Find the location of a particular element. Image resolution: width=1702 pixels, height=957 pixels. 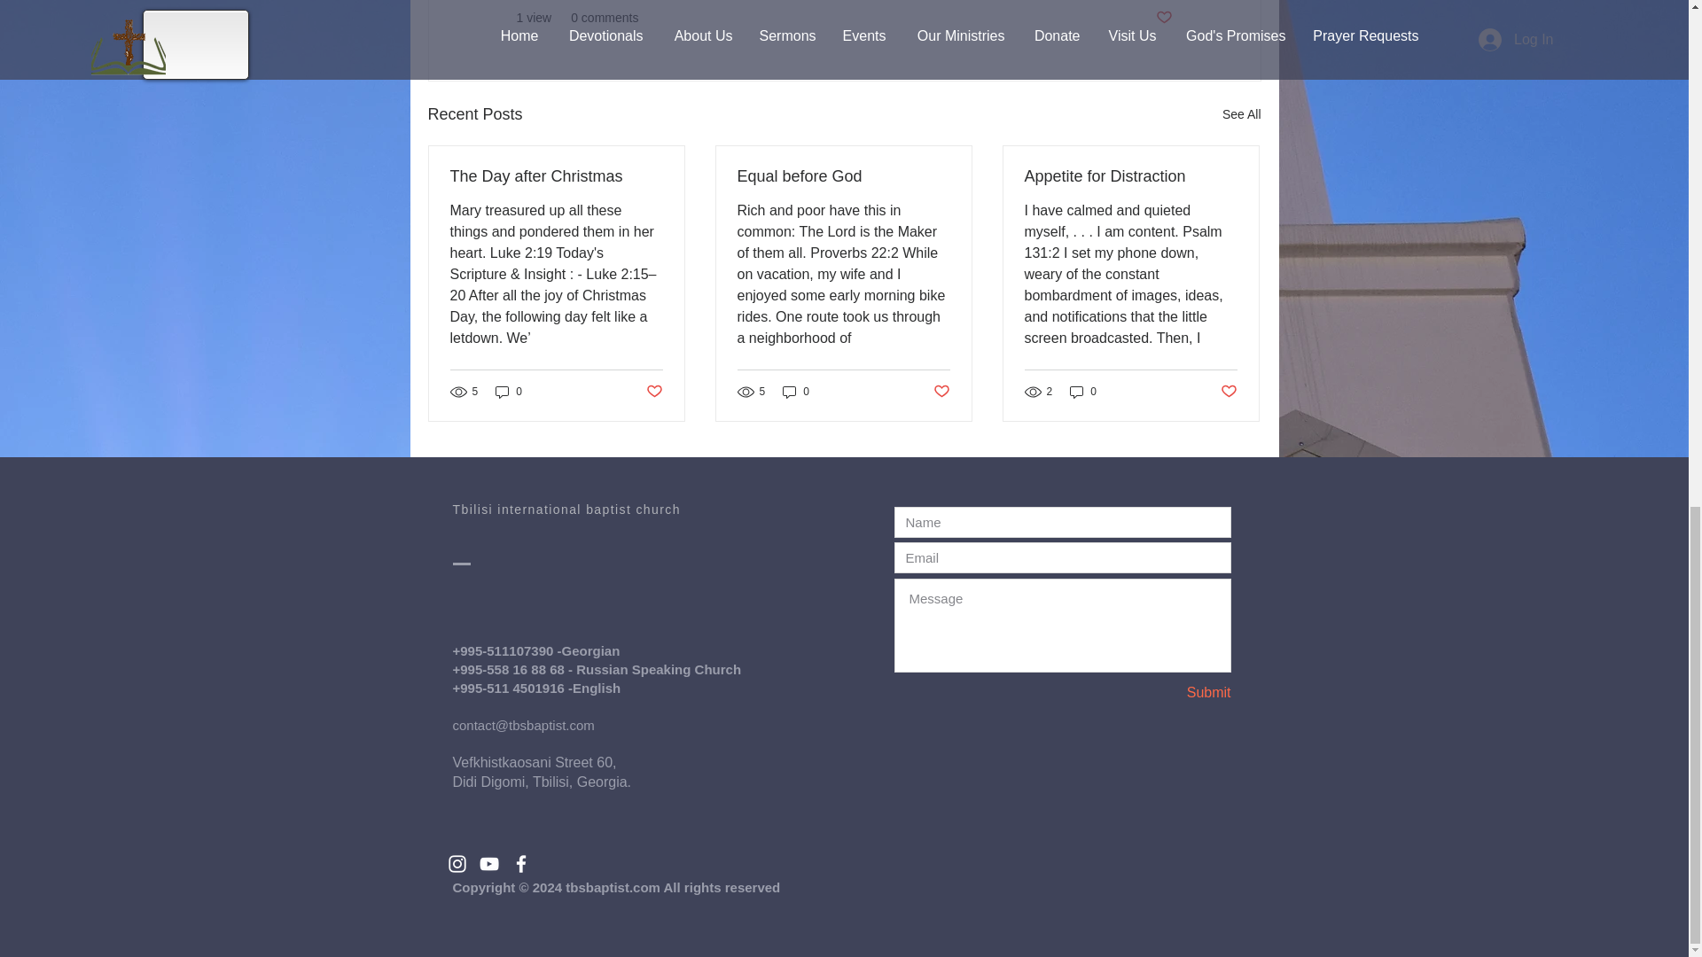

Post not marked as liked is located at coordinates (1163, 18).